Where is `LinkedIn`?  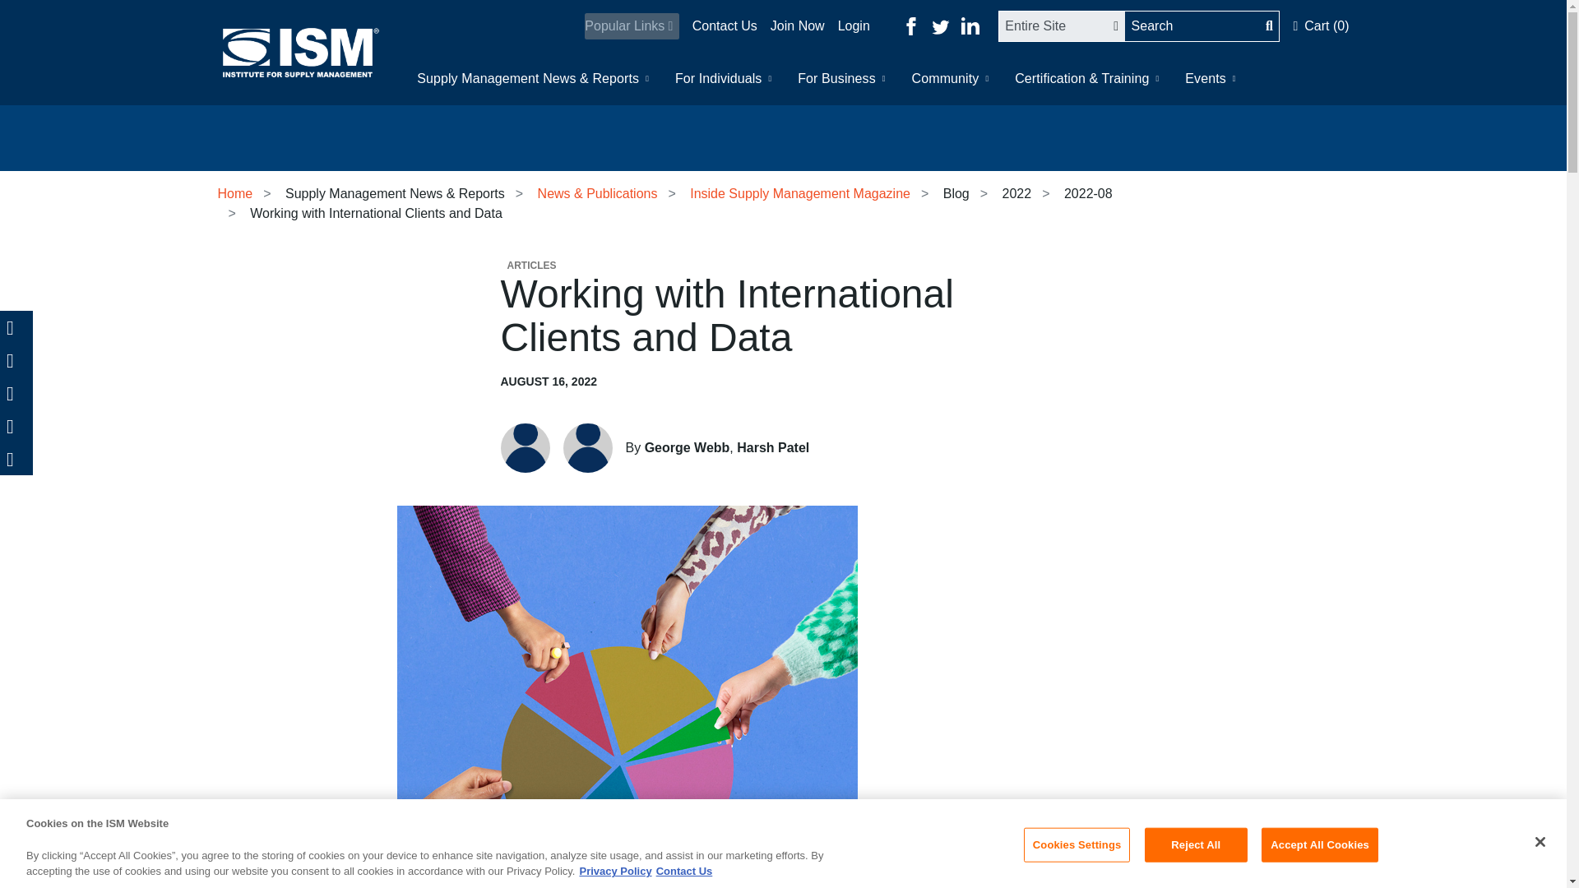
LinkedIn is located at coordinates (16, 425).